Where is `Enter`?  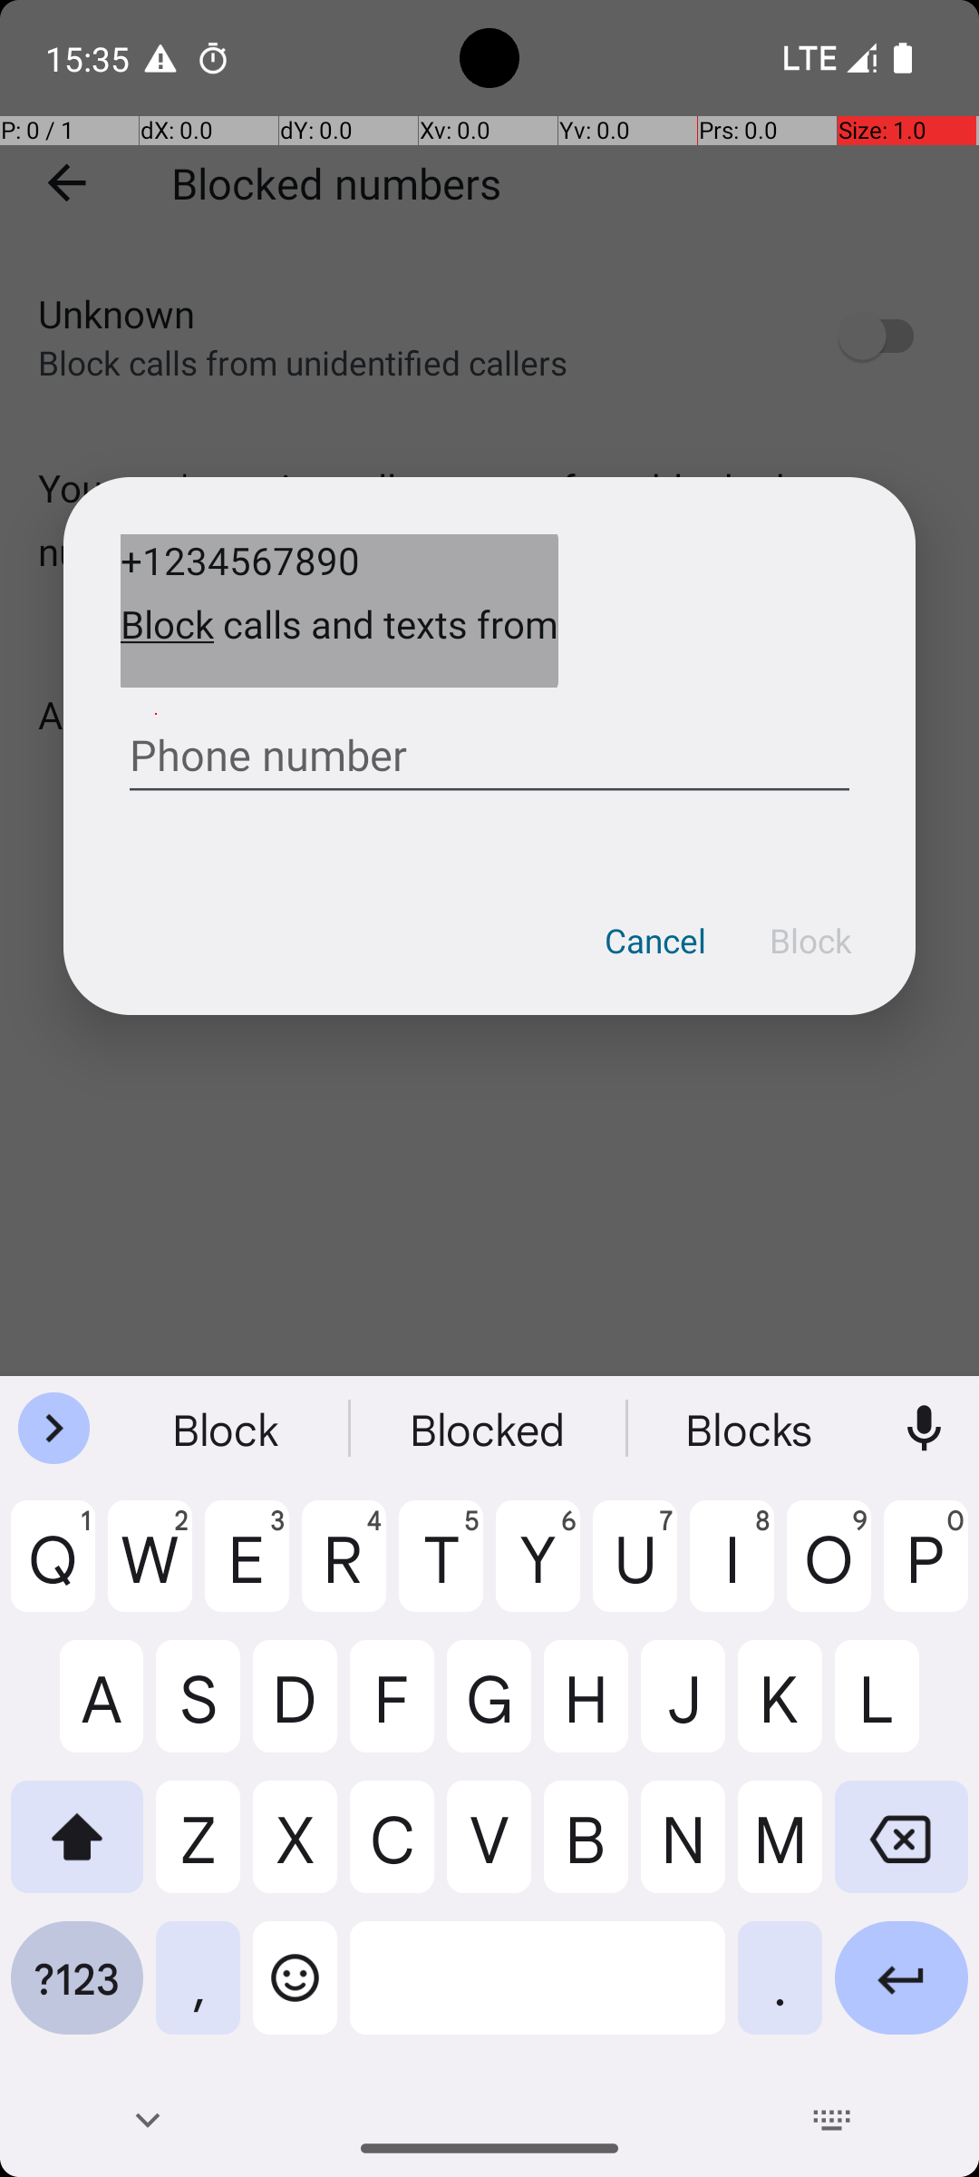 Enter is located at coordinates (901, 1992).